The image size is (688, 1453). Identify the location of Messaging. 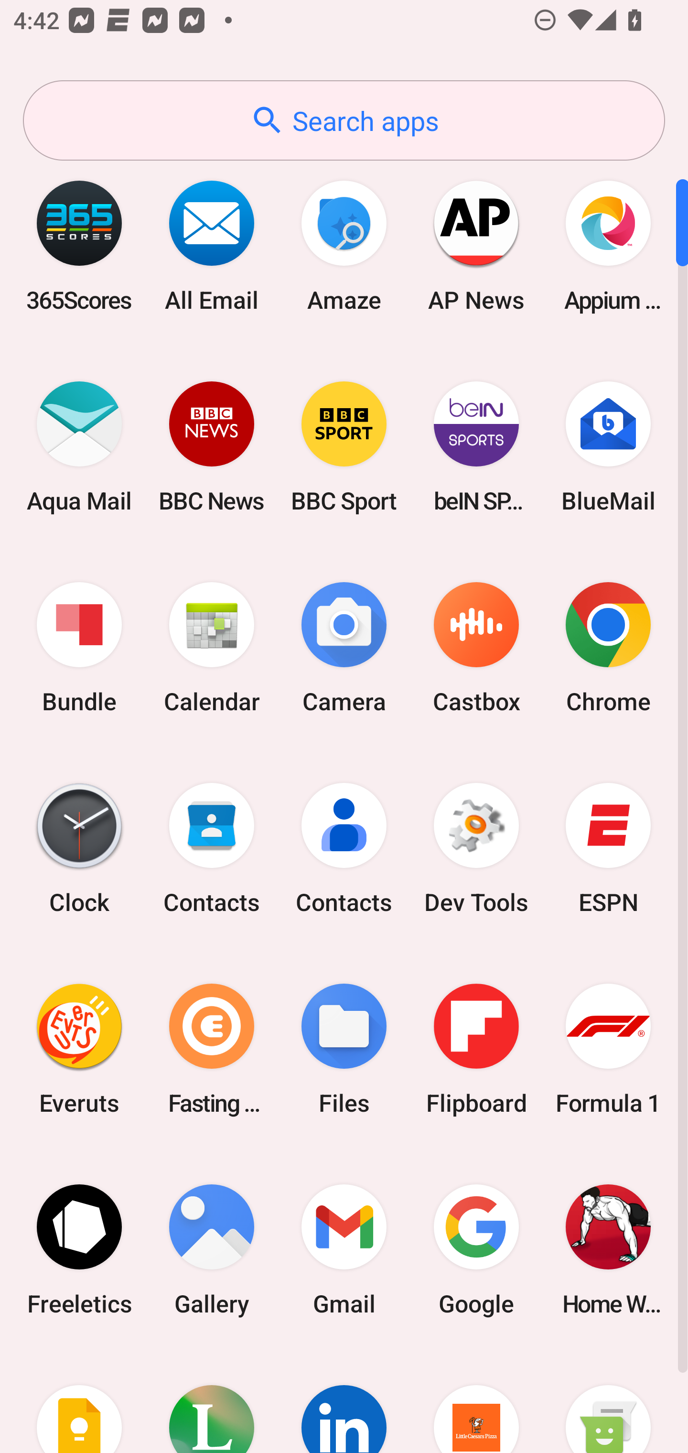
(608, 1401).